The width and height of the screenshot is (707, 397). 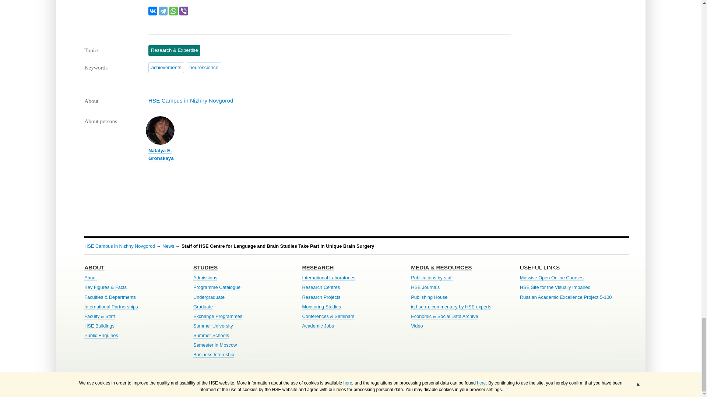 What do you see at coordinates (173, 11) in the screenshot?
I see `WhatsApp` at bounding box center [173, 11].